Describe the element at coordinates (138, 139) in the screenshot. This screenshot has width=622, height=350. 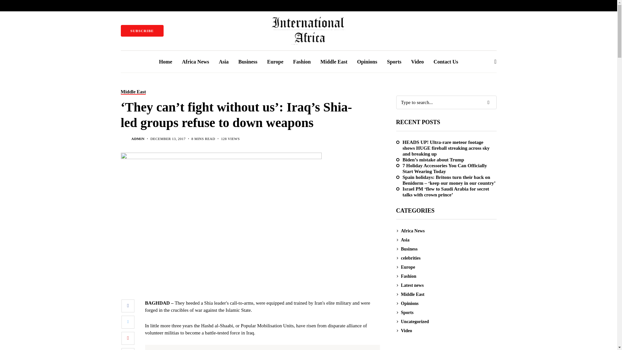
I see `Posts by admin` at that location.